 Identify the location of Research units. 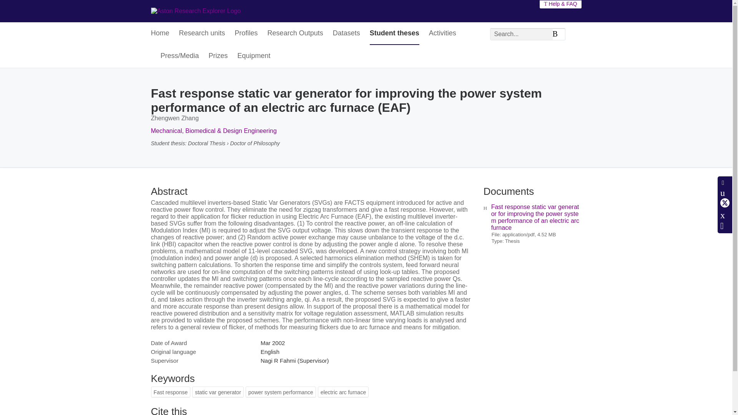
(202, 33).